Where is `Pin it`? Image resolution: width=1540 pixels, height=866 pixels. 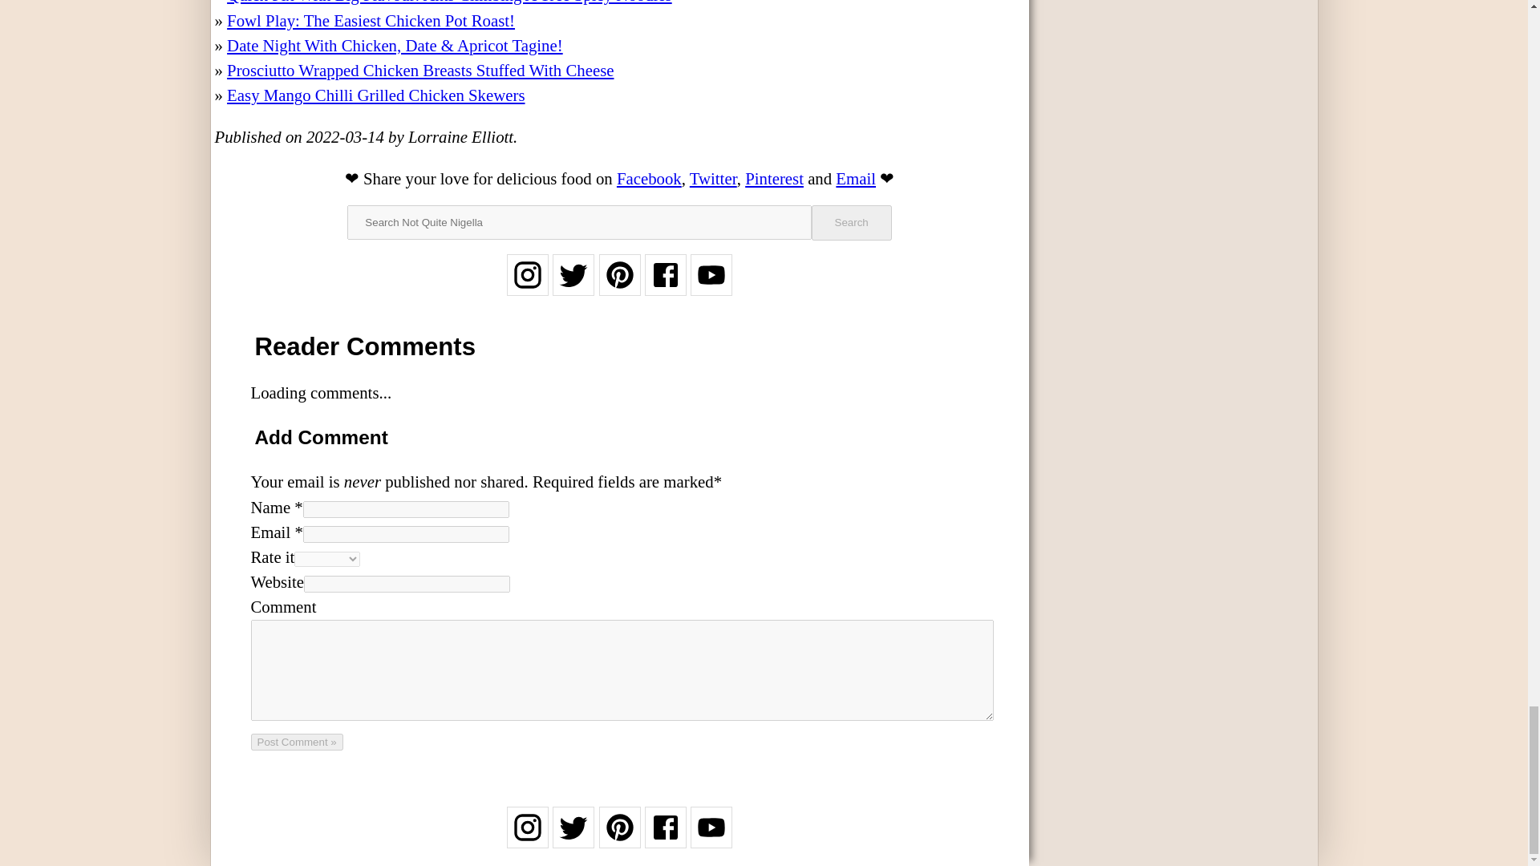
Pin it is located at coordinates (775, 178).